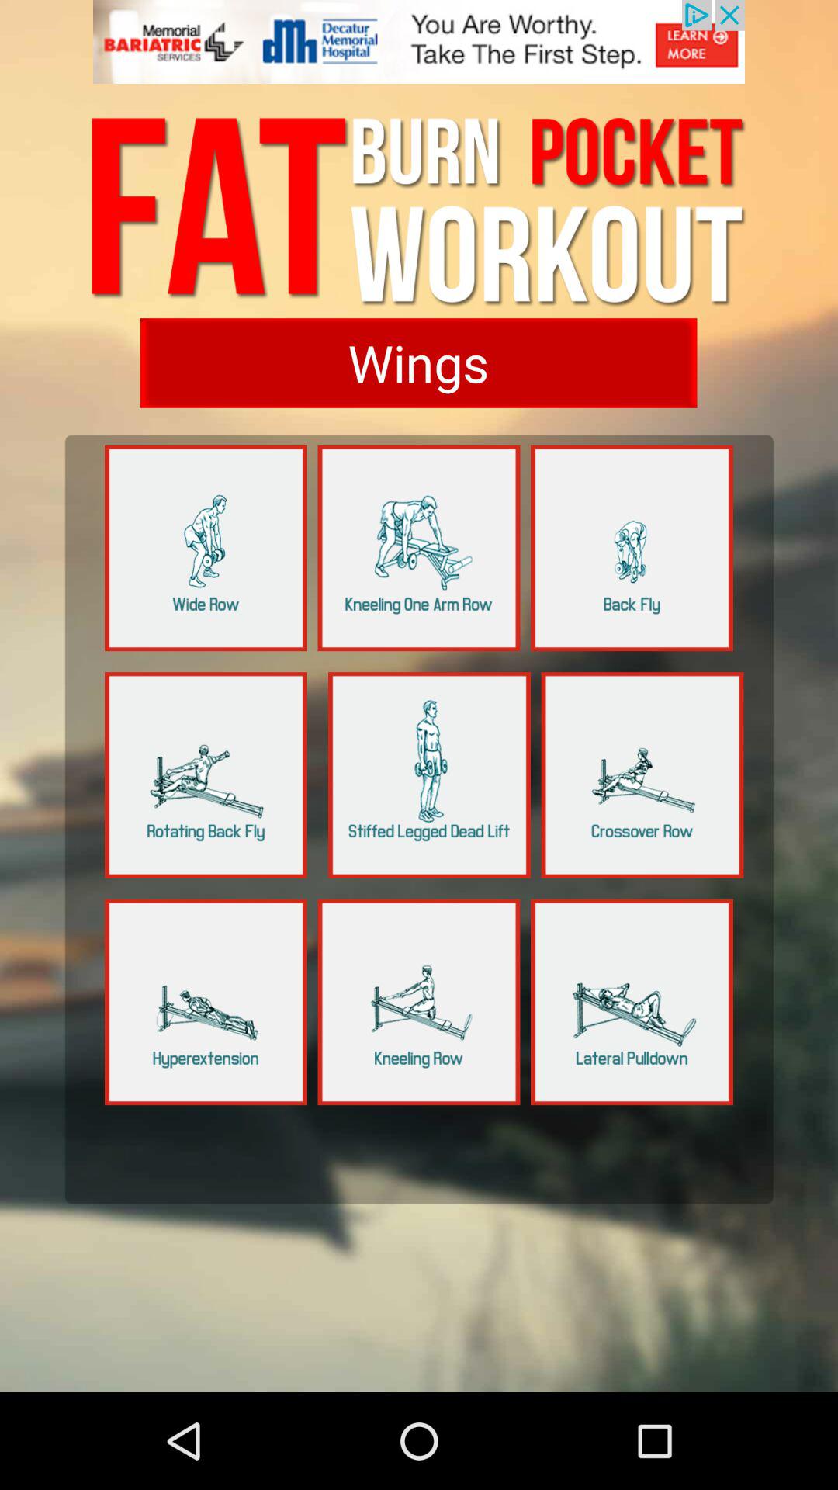 This screenshot has width=838, height=1490. What do you see at coordinates (632, 1002) in the screenshot?
I see `open menu` at bounding box center [632, 1002].